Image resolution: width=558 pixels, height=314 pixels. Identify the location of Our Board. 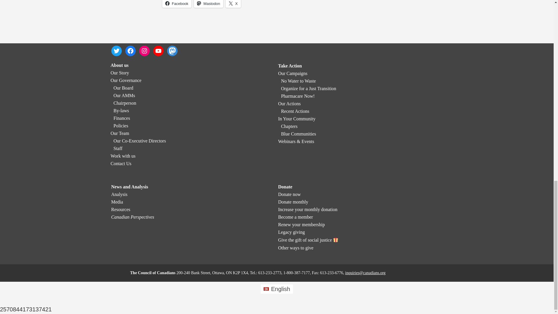
(123, 88).